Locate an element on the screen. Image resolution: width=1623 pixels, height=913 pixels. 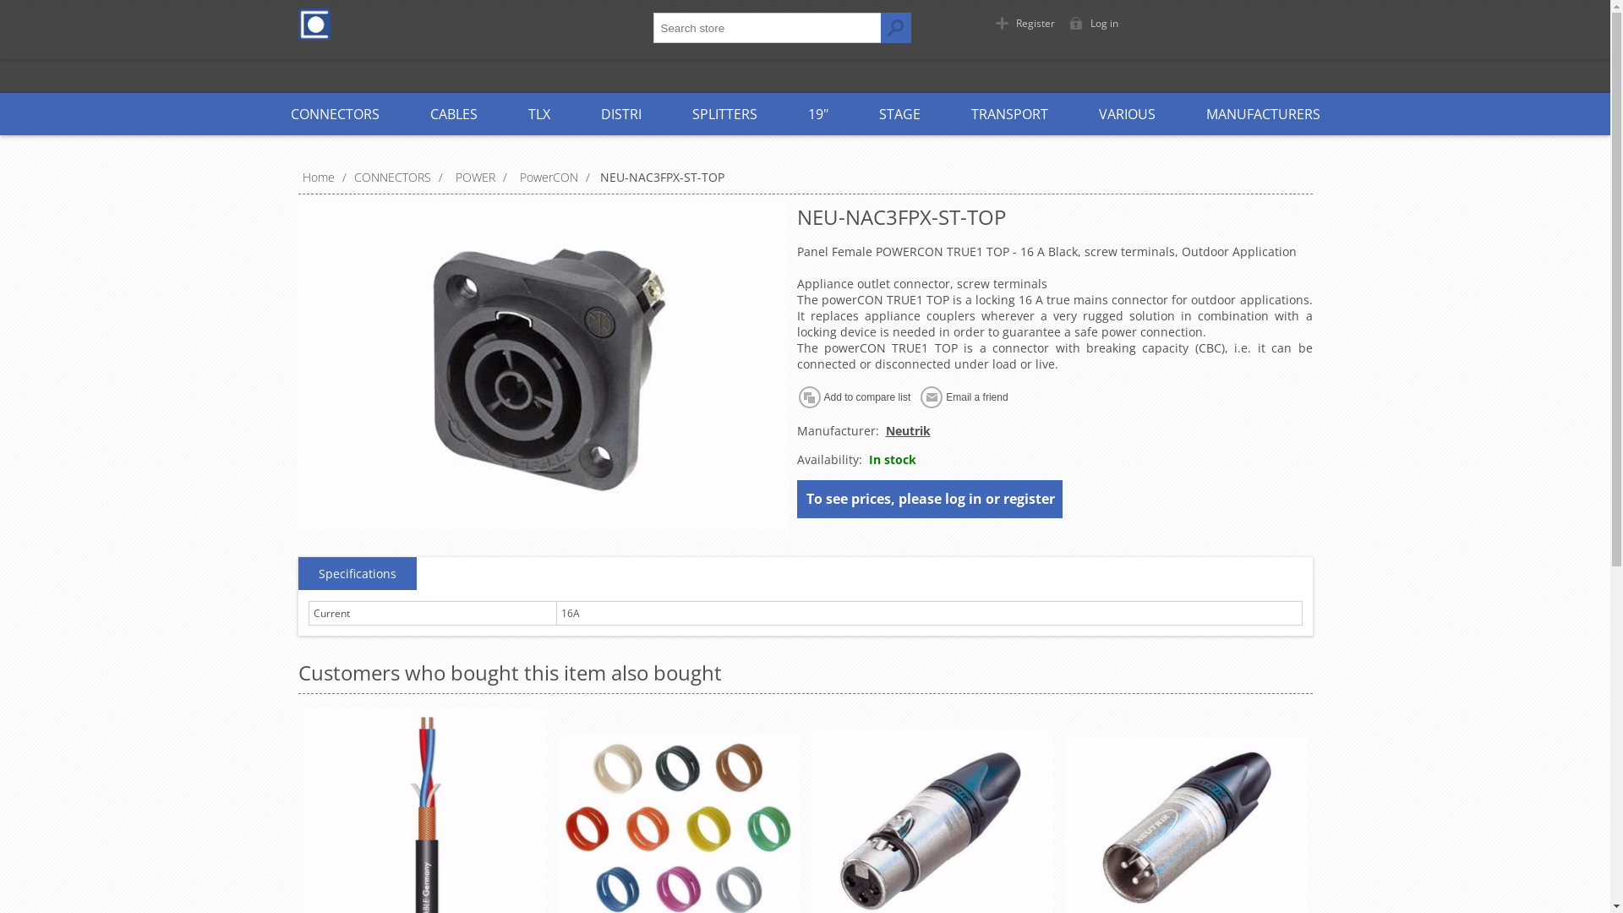
Neutrik is located at coordinates (908, 431).